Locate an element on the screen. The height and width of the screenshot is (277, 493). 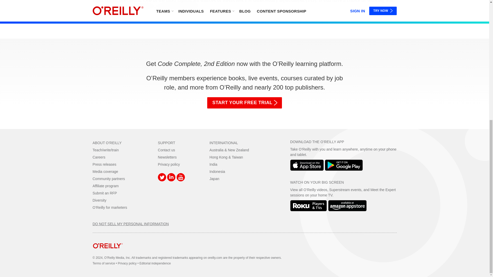
home page is located at coordinates (108, 252).